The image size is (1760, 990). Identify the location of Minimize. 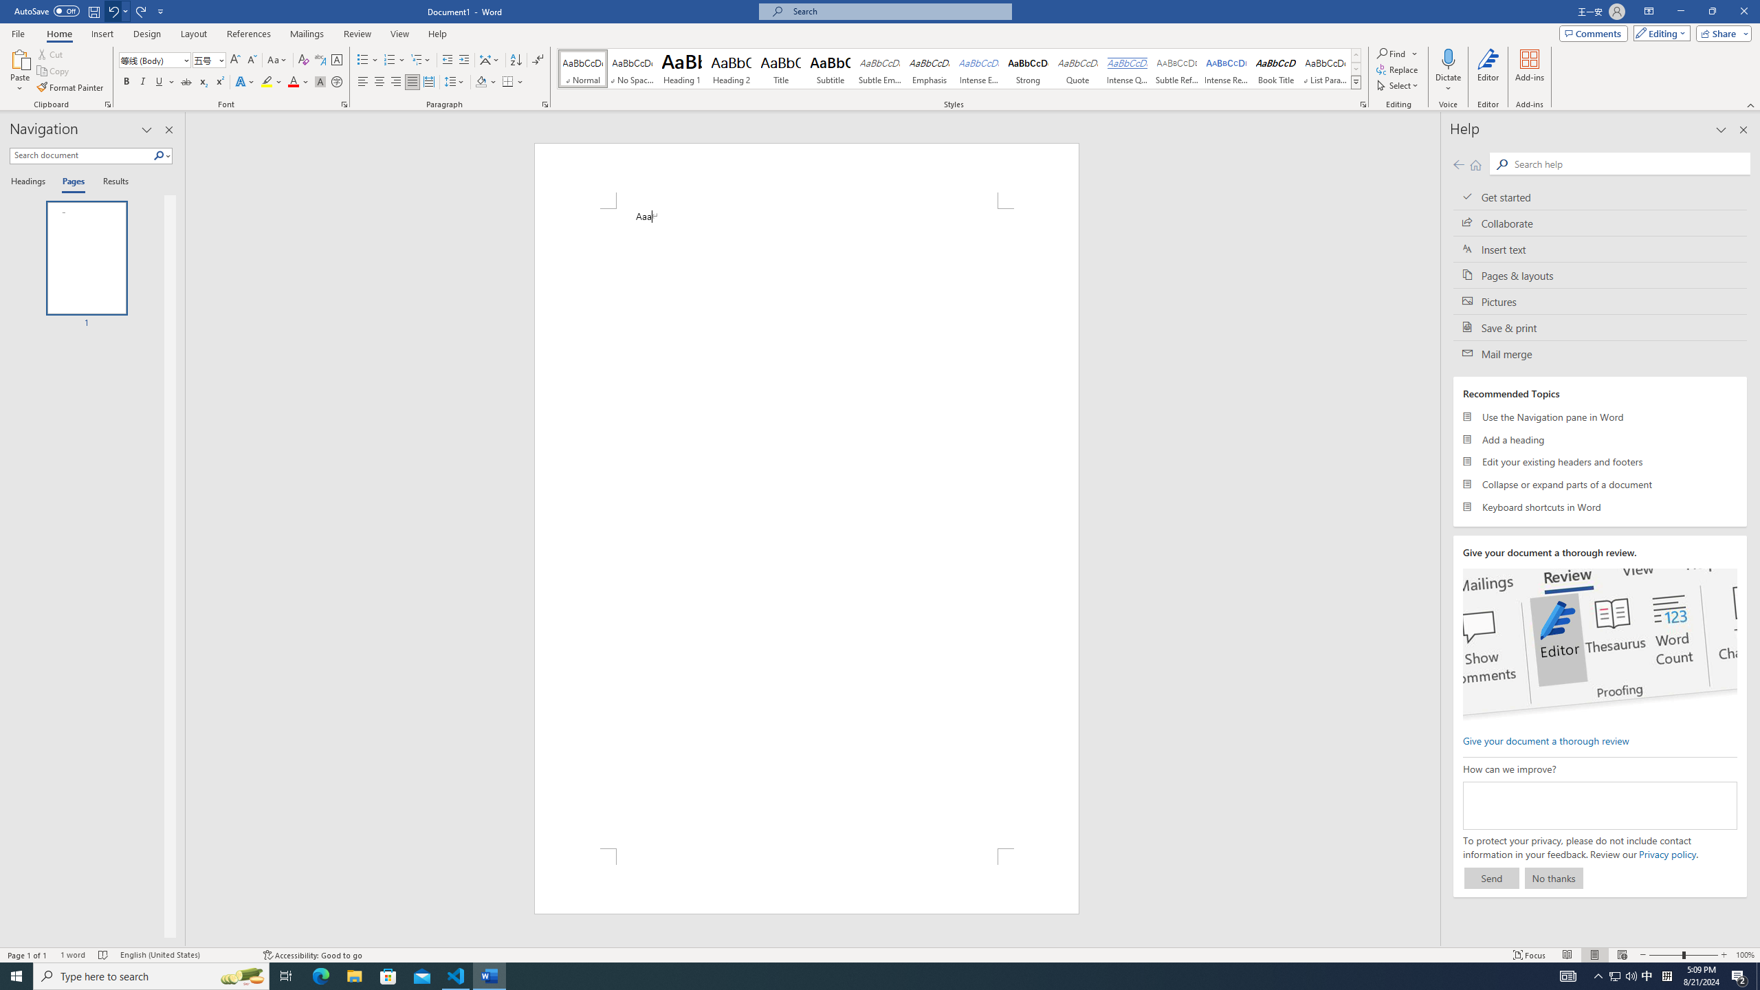
(1680, 12).